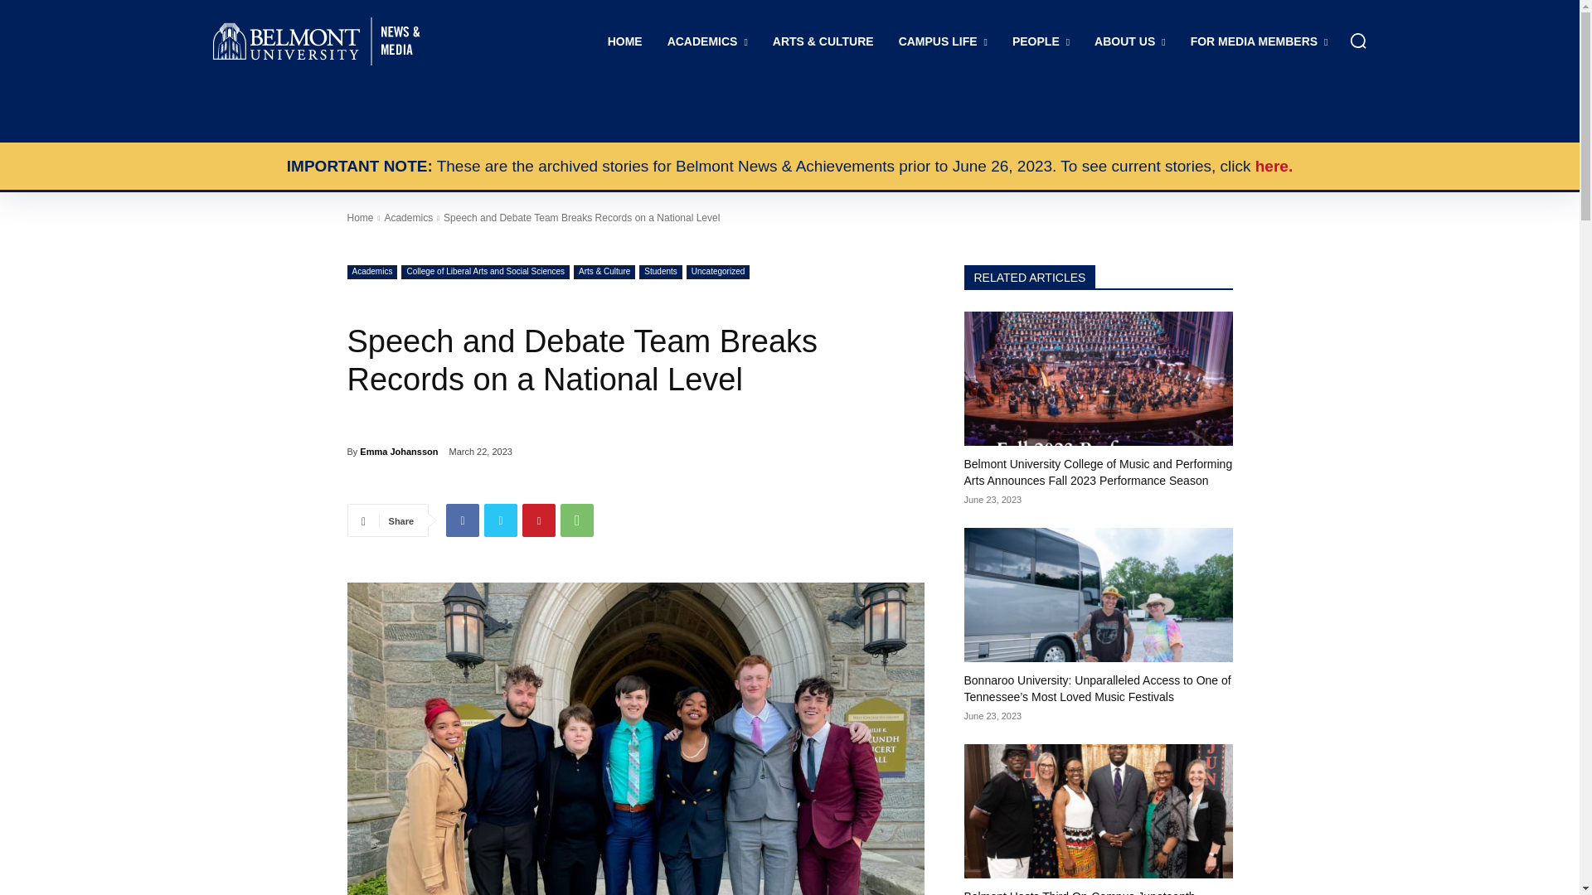 The width and height of the screenshot is (1592, 895). What do you see at coordinates (501, 520) in the screenshot?
I see `Twitter` at bounding box center [501, 520].